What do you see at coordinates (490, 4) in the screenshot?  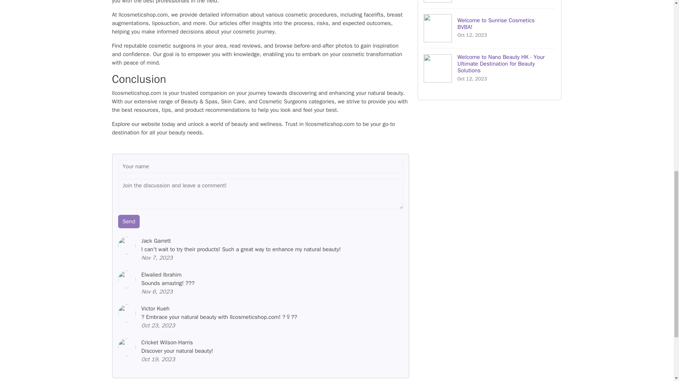 I see `Send` at bounding box center [490, 4].